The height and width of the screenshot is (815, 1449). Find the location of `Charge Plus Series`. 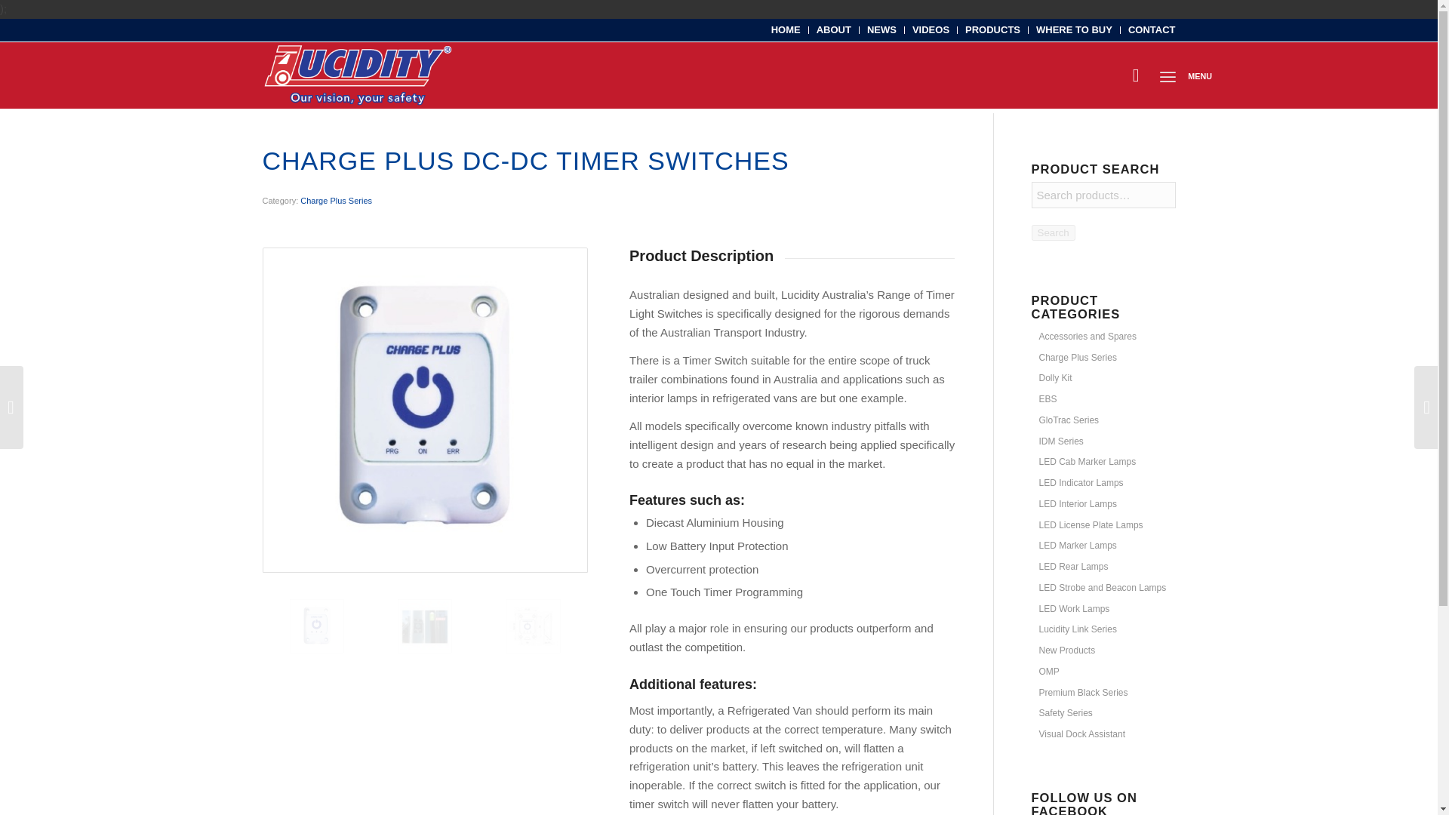

Charge Plus Series is located at coordinates (1075, 357).